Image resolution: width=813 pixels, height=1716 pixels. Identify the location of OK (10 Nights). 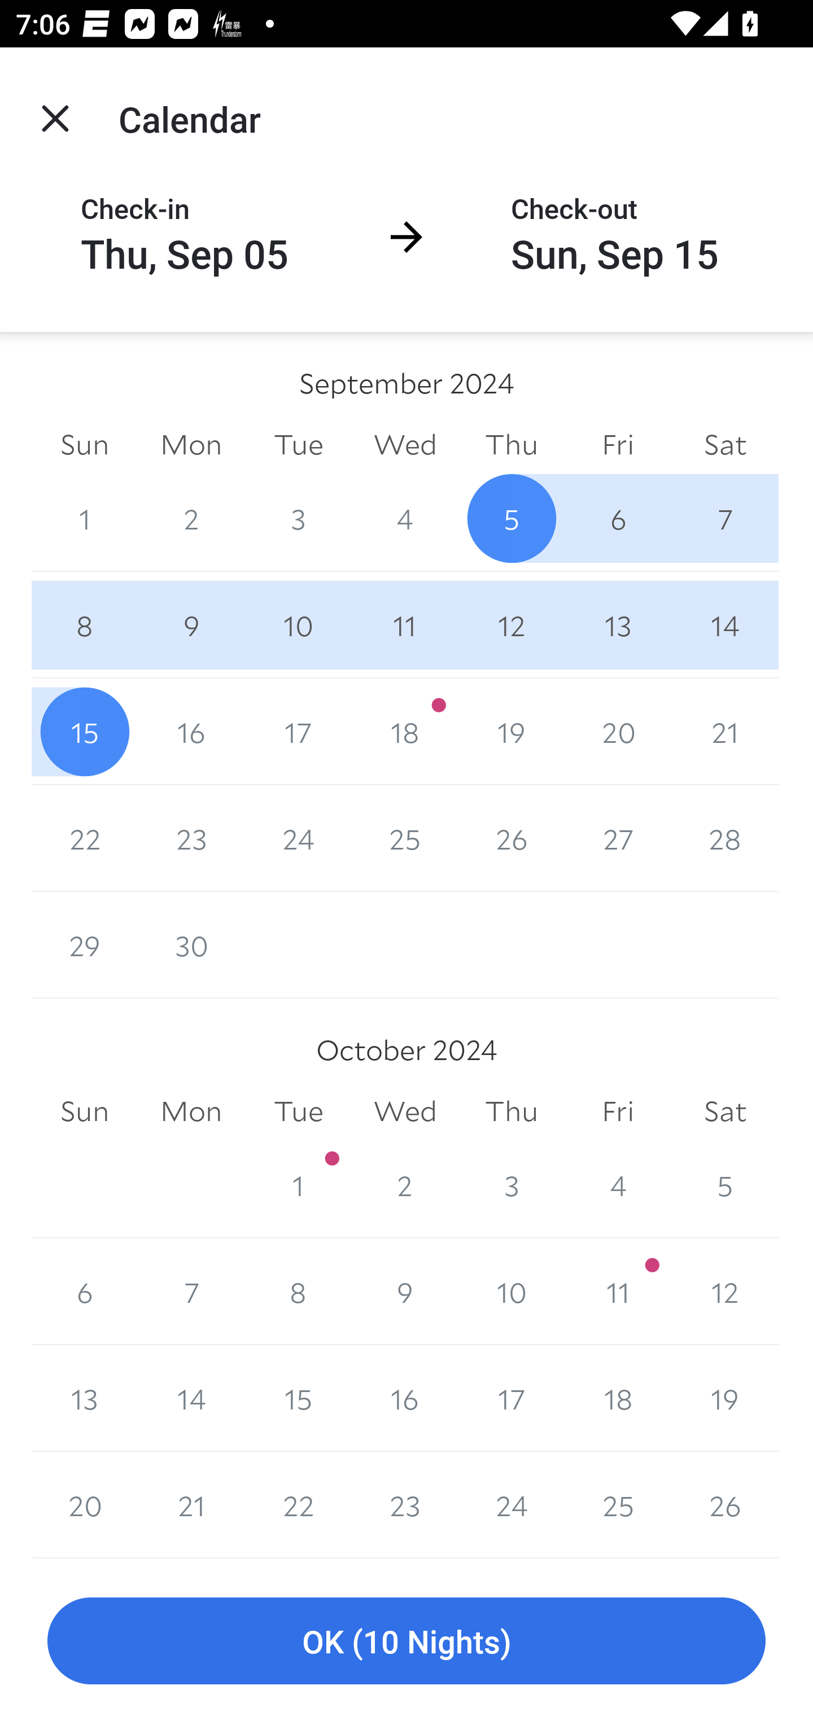
(406, 1641).